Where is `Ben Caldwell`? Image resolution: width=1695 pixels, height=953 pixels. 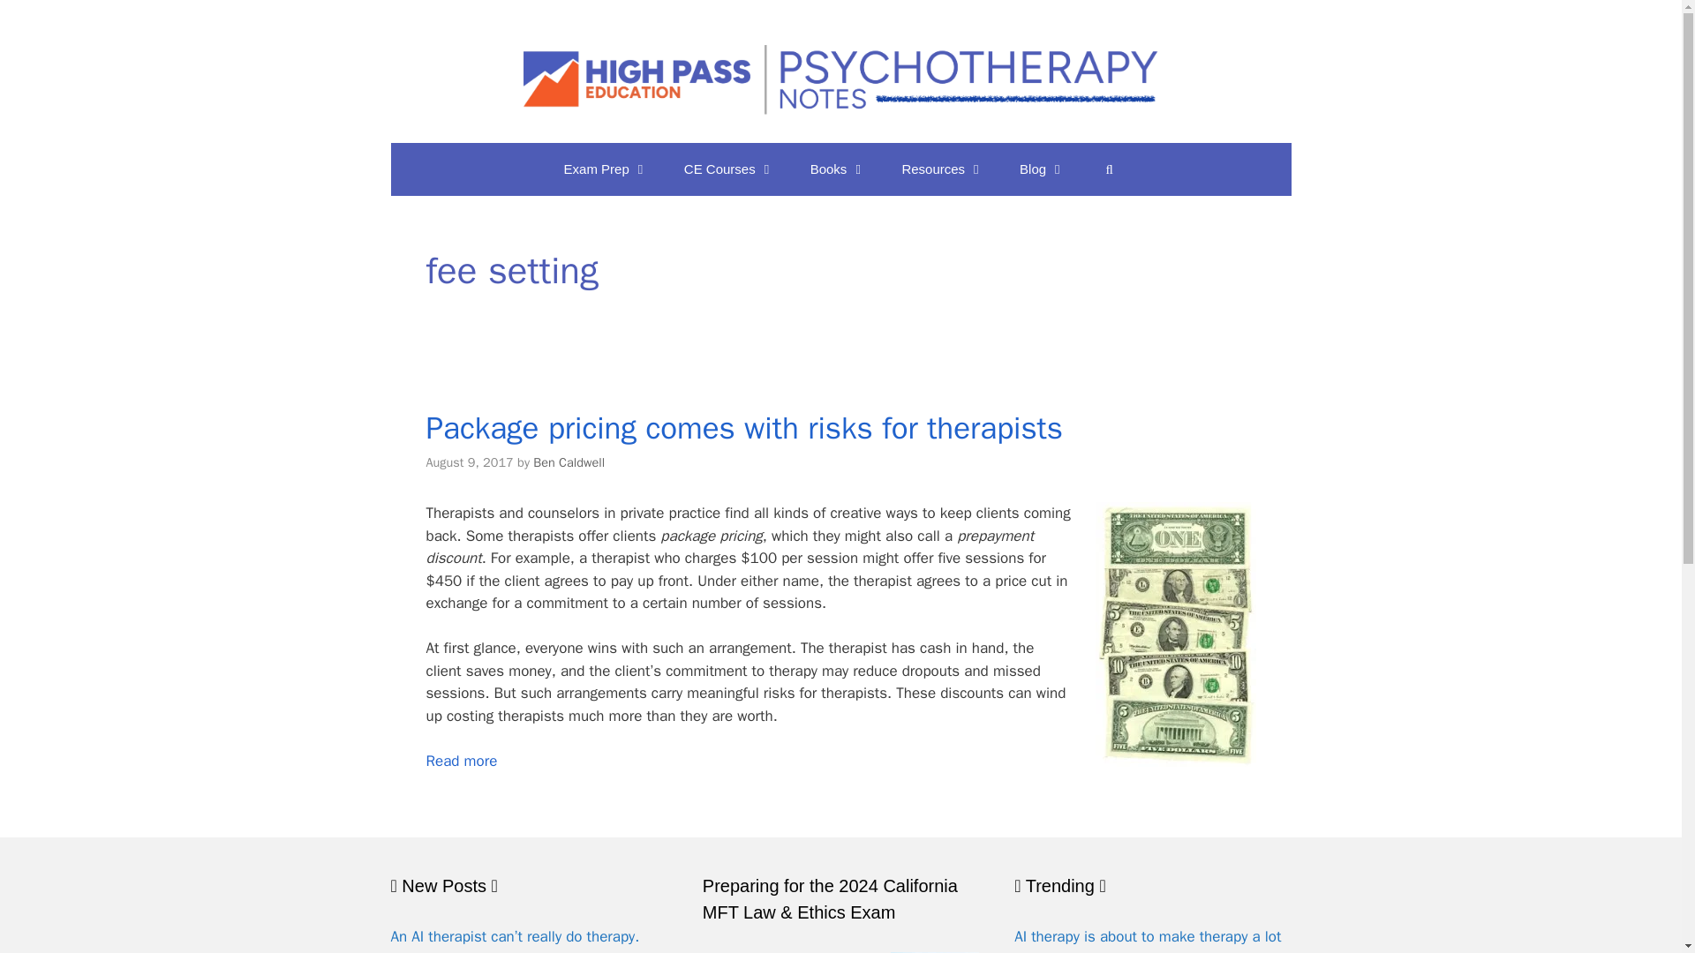
Ben Caldwell is located at coordinates (569, 462).